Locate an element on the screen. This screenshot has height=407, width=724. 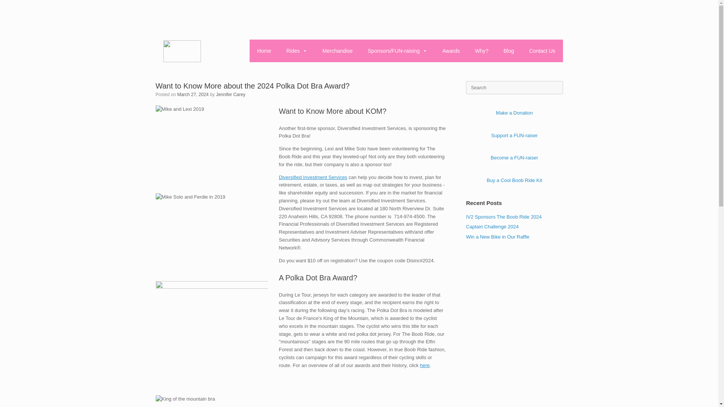
Mike And Lexi is located at coordinates (211, 142).